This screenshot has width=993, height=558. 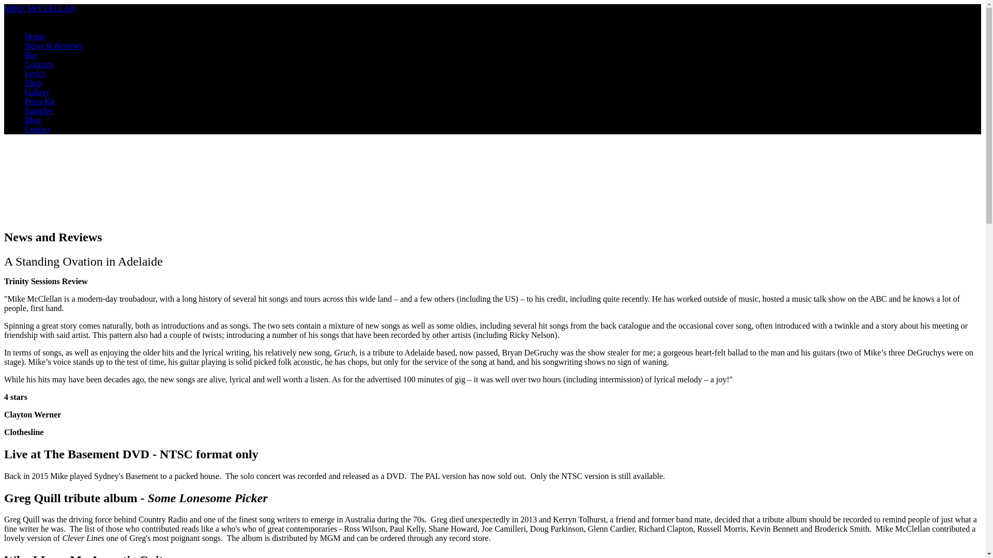 What do you see at coordinates (40, 101) in the screenshot?
I see `Press Kit` at bounding box center [40, 101].